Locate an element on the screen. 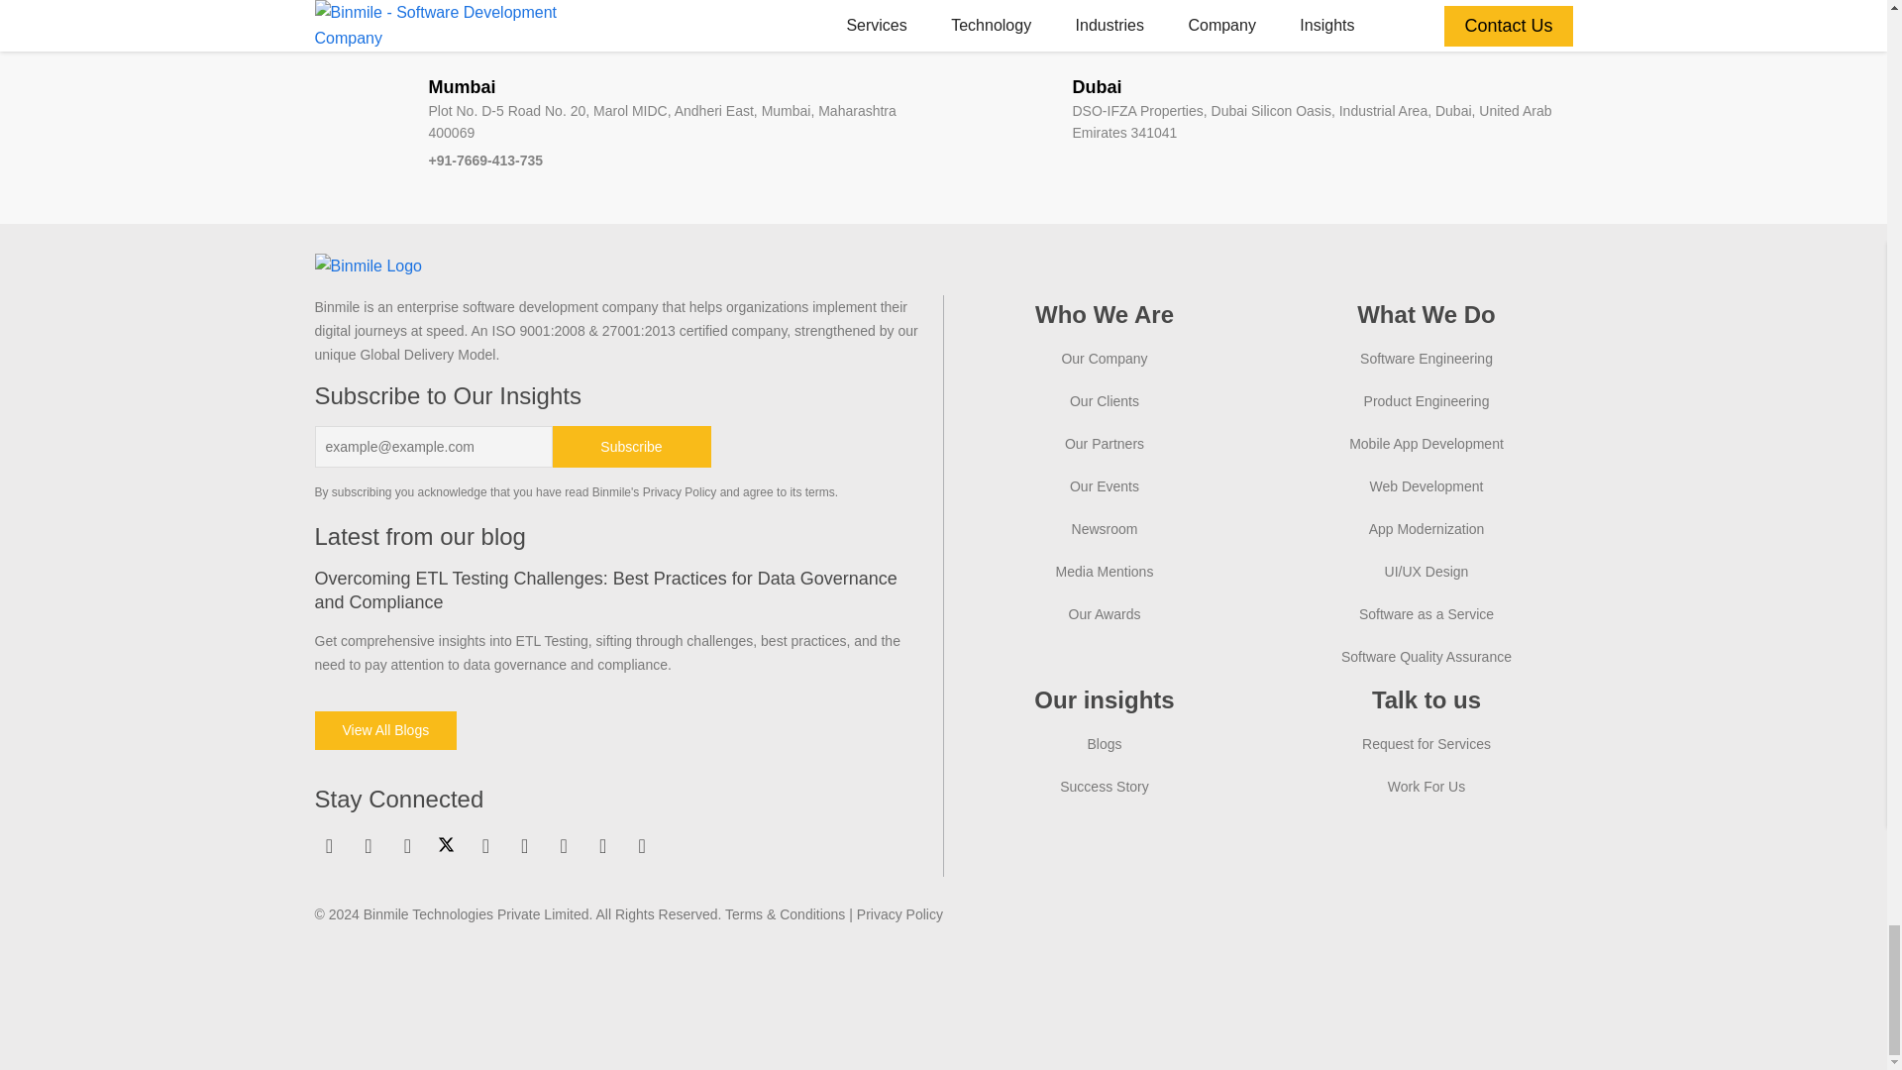  Pinterest is located at coordinates (525, 846).